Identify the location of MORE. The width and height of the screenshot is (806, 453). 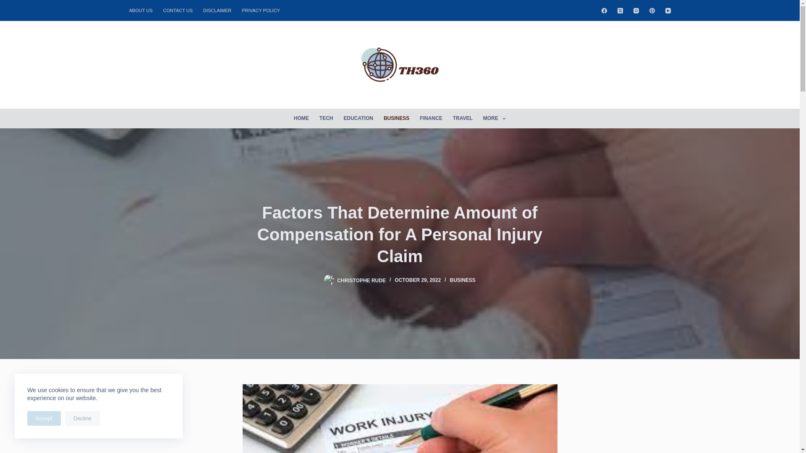
(495, 118).